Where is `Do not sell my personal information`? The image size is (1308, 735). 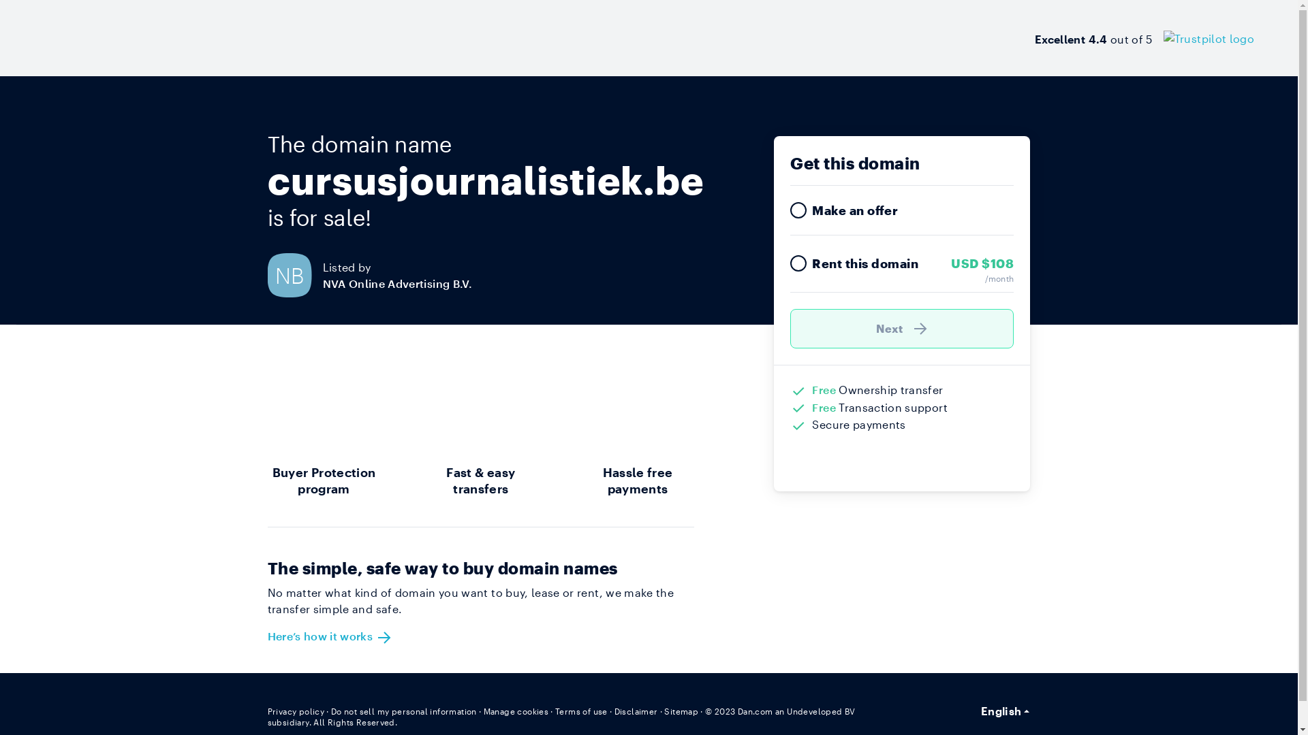
Do not sell my personal information is located at coordinates (404, 711).